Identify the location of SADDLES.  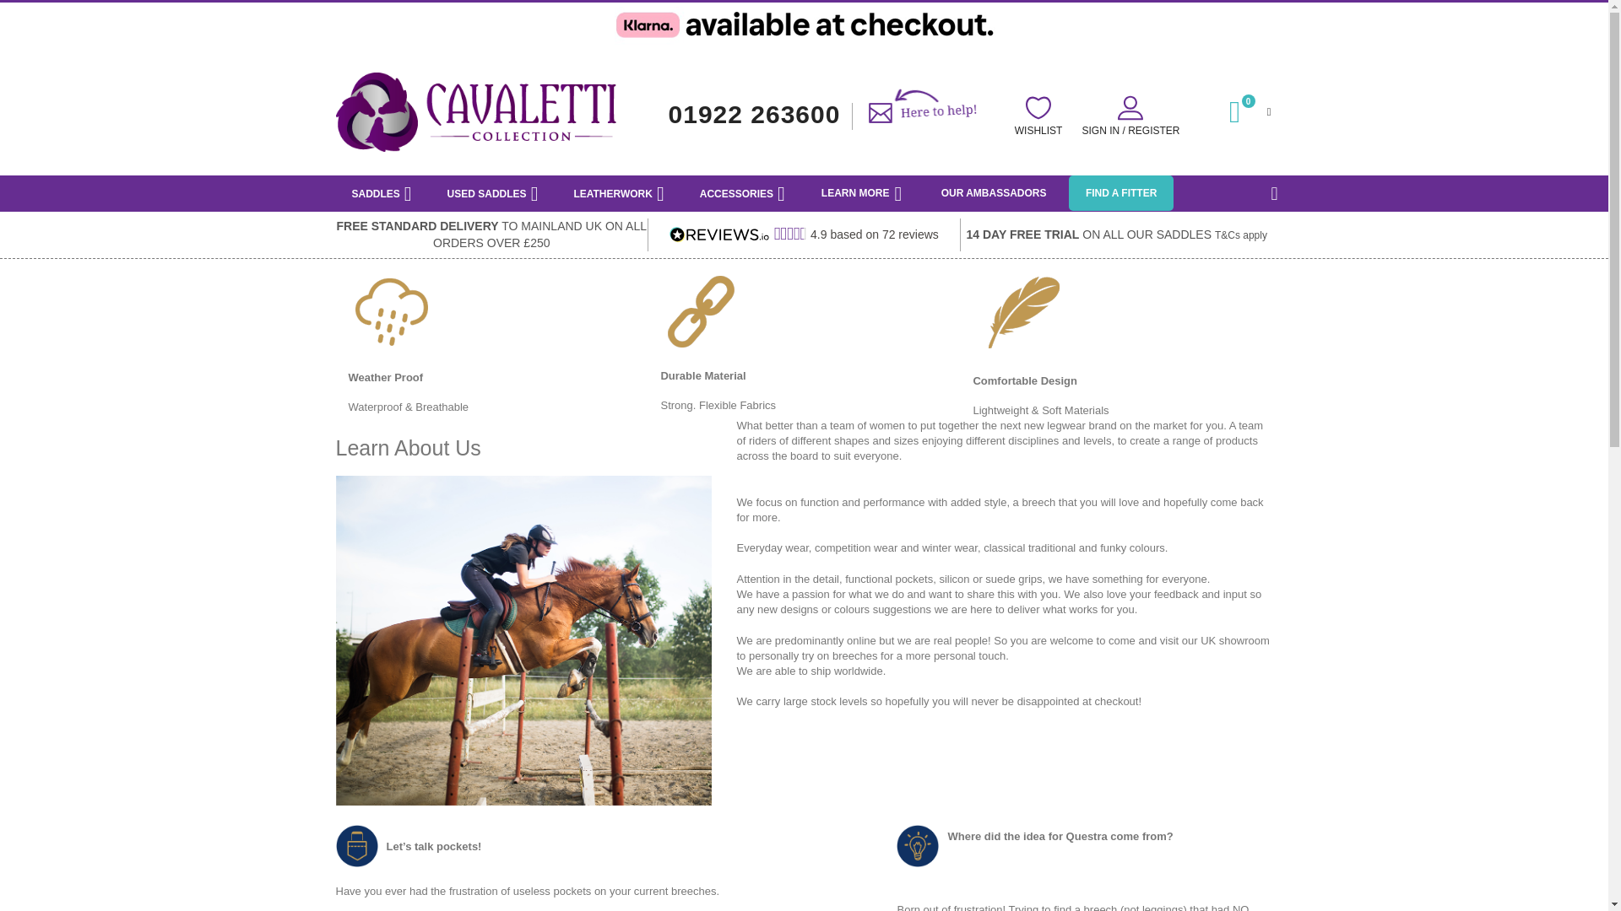
(382, 193).